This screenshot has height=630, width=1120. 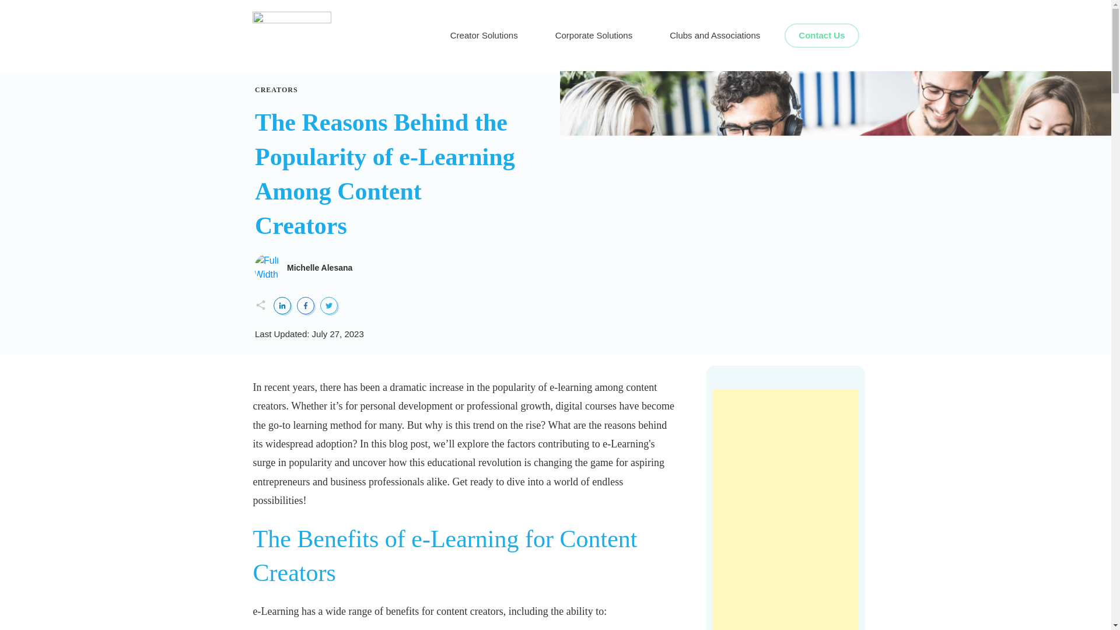 I want to click on Contact Us, so click(x=821, y=35).